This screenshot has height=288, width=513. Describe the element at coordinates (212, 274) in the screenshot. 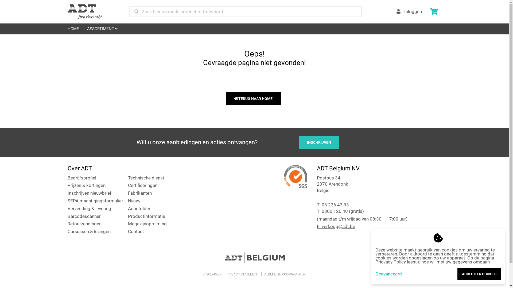

I see `disclaimer` at that location.